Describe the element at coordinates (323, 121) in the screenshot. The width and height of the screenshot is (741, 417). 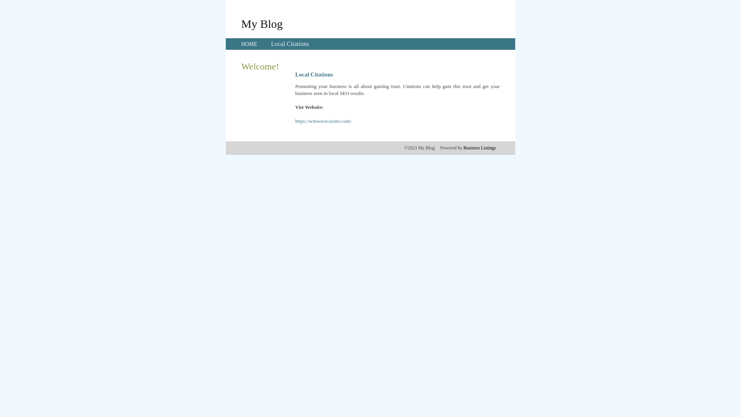
I see `https://winwavecasino.com/` at that location.